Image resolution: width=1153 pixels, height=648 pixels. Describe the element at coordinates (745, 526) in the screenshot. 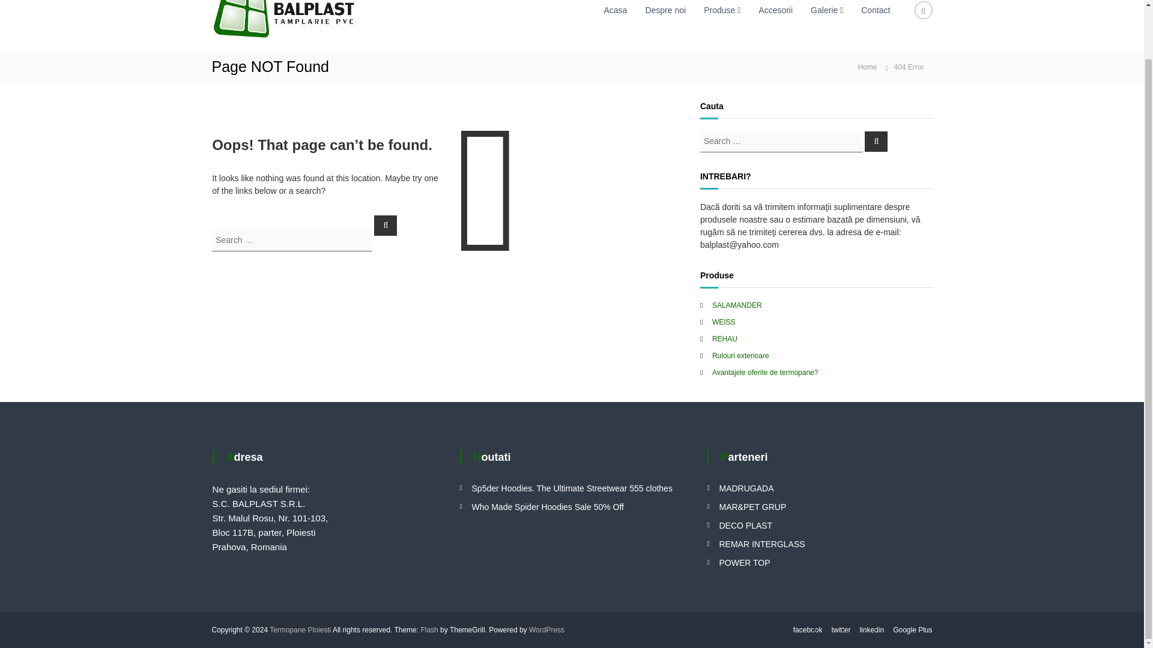

I see `DECO PLAST` at that location.